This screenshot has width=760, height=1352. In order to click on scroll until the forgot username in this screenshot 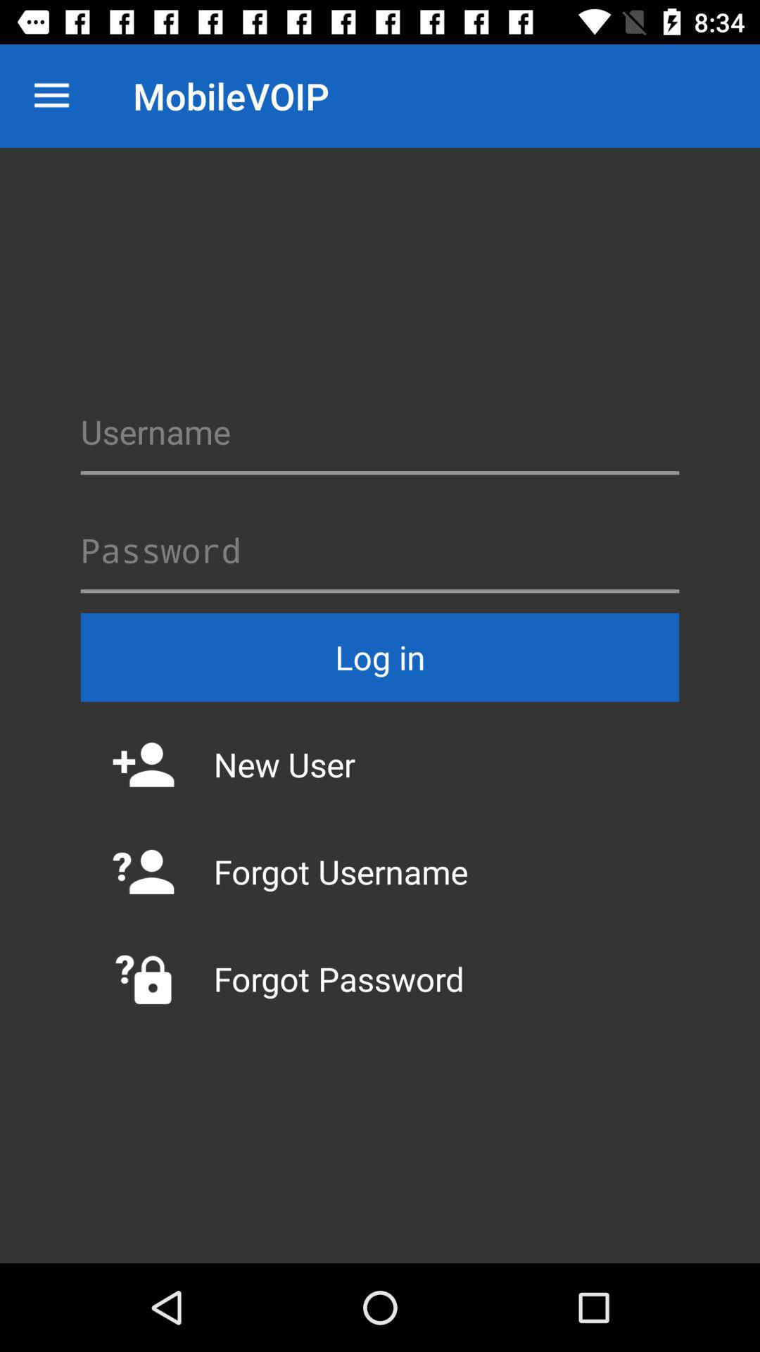, I will do `click(380, 872)`.